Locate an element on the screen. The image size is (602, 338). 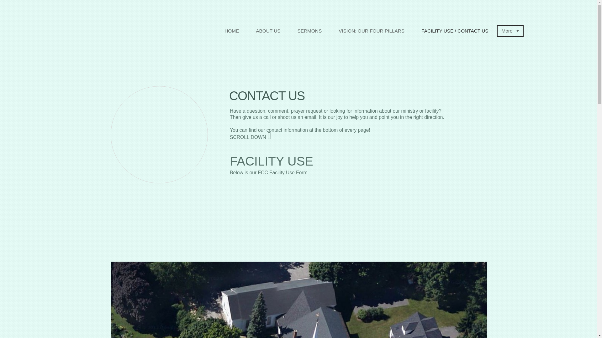
ABOUT US is located at coordinates (268, 31).